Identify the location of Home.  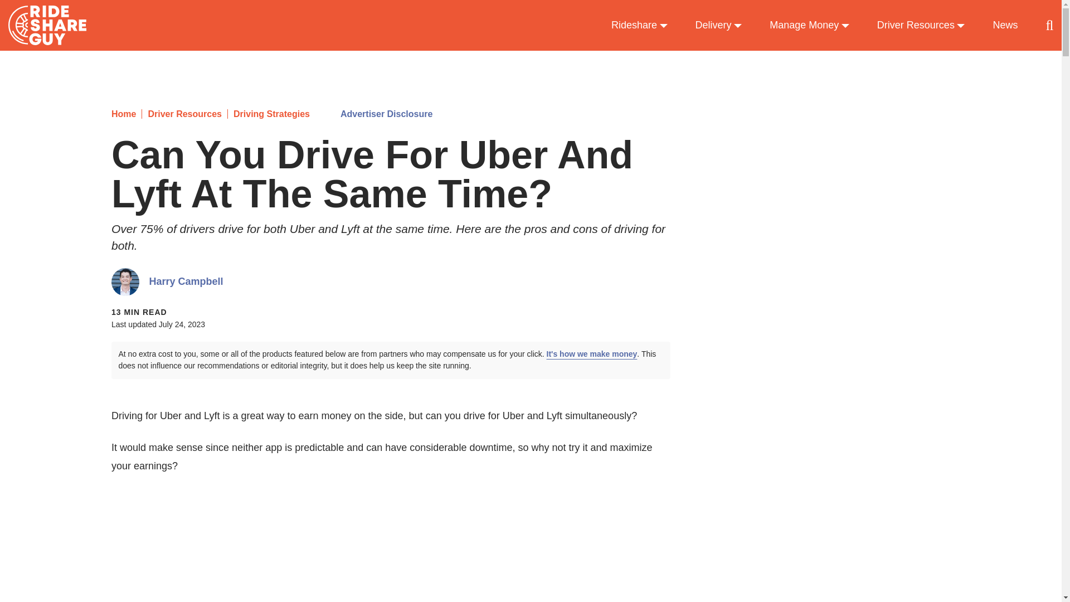
(123, 114).